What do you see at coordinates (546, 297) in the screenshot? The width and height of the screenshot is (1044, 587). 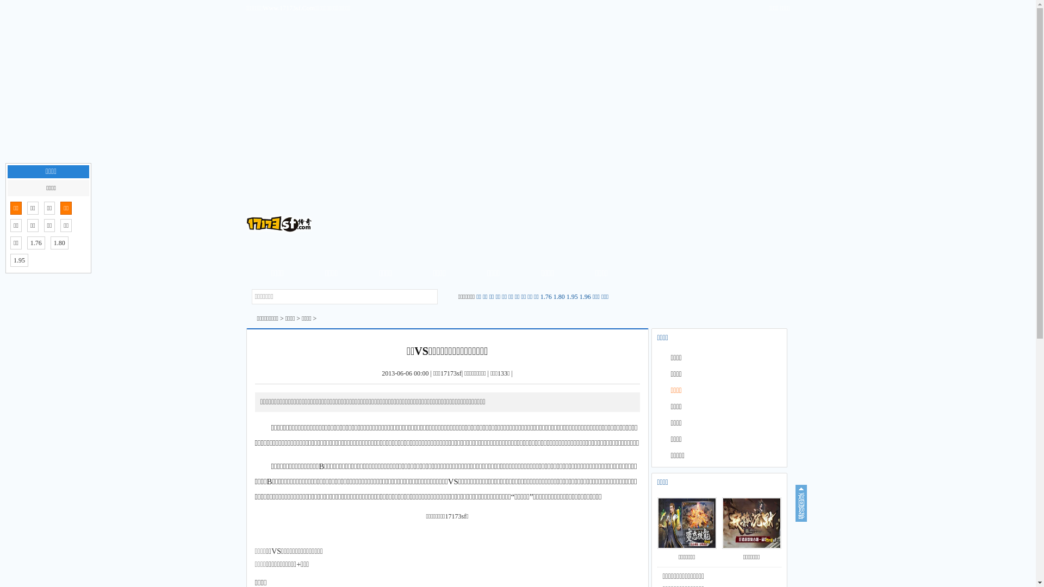 I see `1.76` at bounding box center [546, 297].